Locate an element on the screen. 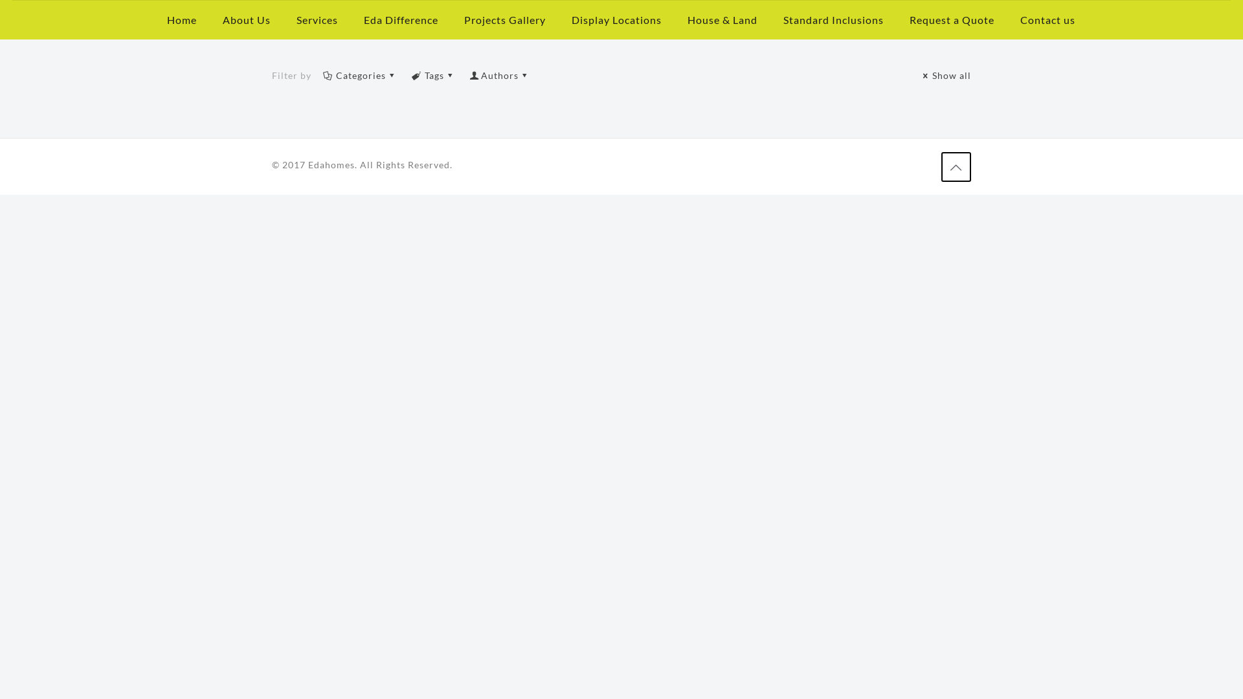  Display Locations is located at coordinates (616, 20).